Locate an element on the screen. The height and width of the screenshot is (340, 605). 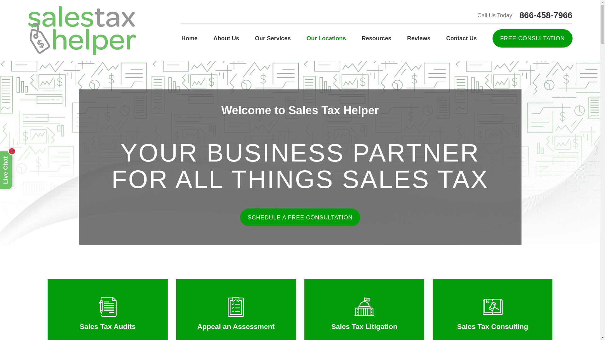
866-458-7966 is located at coordinates (546, 15).